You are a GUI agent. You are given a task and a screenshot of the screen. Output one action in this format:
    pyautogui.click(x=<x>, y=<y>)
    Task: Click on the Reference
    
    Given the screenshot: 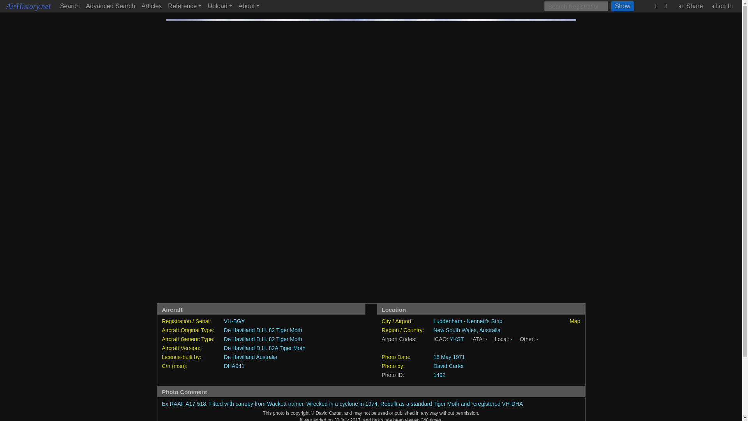 What is the action you would take?
    pyautogui.click(x=184, y=6)
    